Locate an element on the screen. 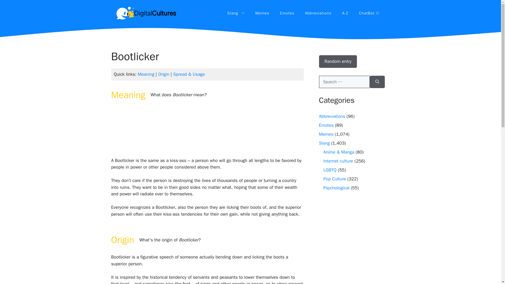 The height and width of the screenshot is (284, 505). Slang is located at coordinates (324, 143).